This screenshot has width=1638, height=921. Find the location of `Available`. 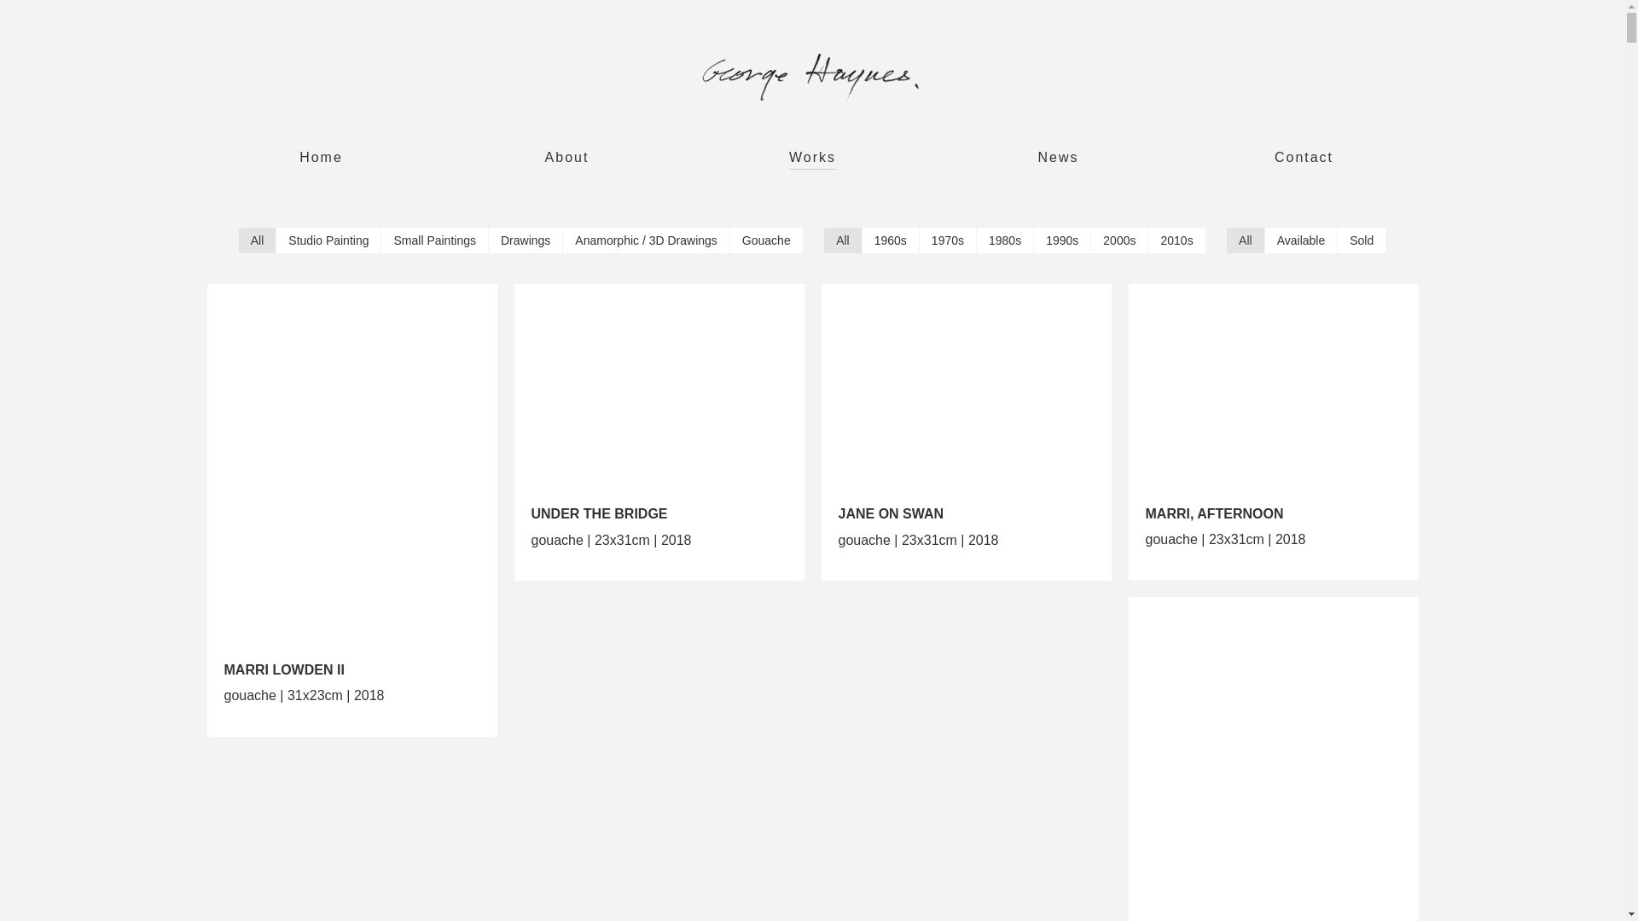

Available is located at coordinates (1302, 240).